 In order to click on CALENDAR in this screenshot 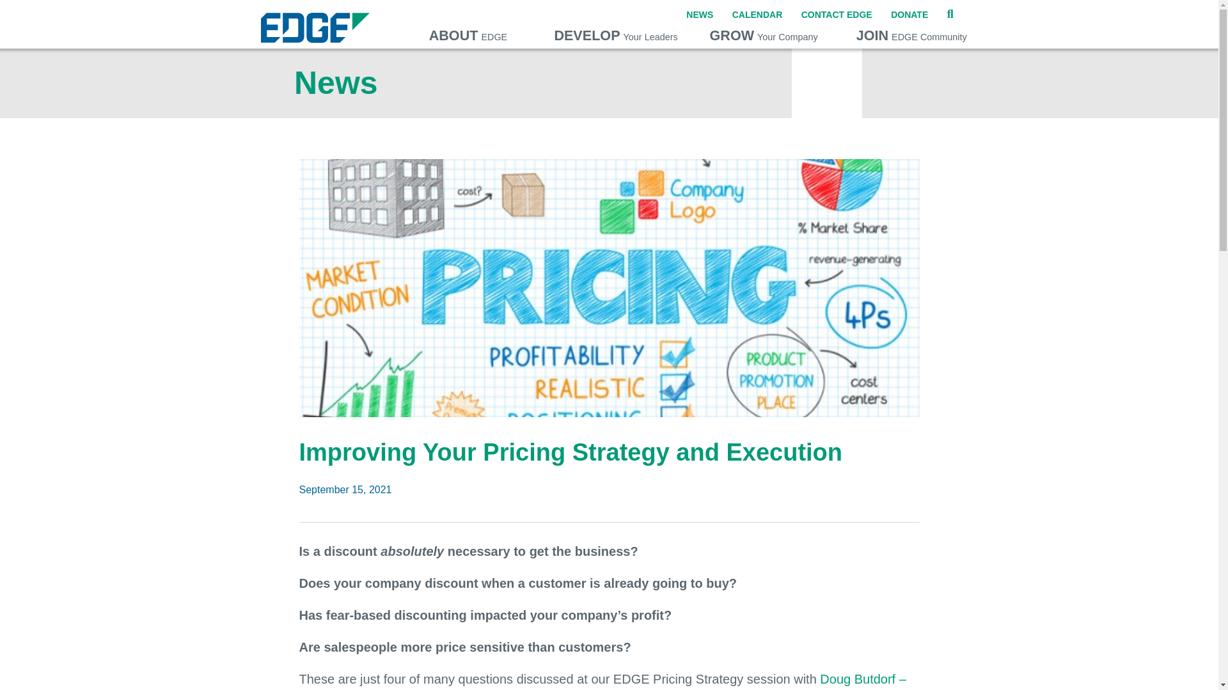, I will do `click(757, 10)`.